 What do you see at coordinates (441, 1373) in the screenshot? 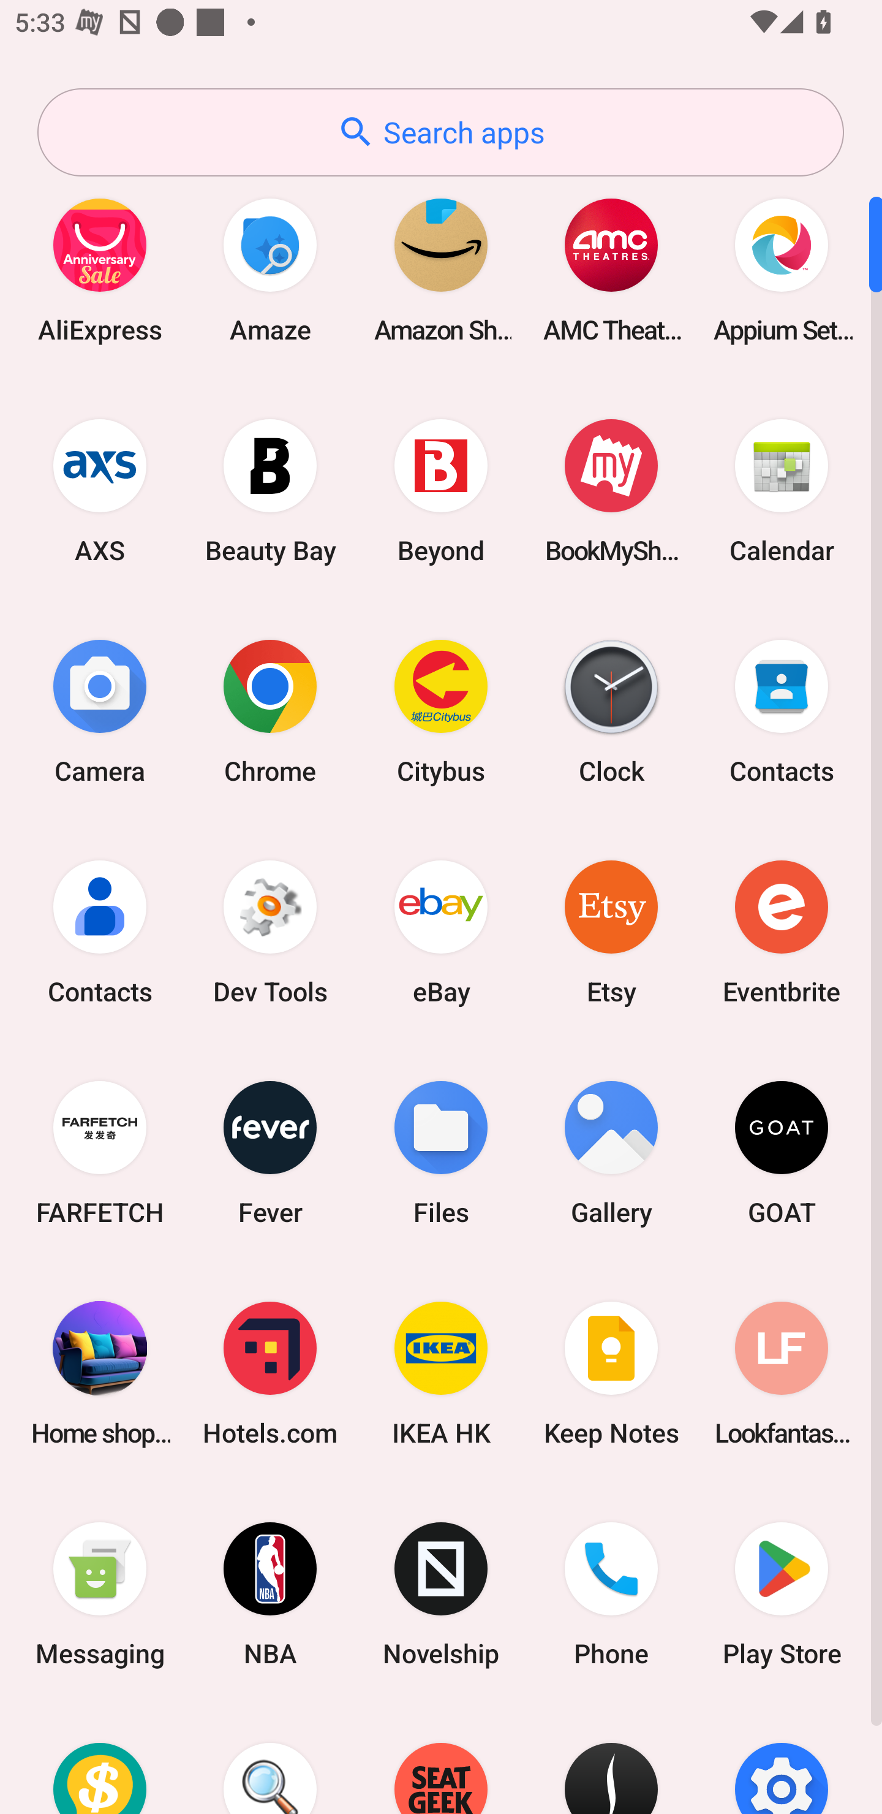
I see `IKEA HK` at bounding box center [441, 1373].